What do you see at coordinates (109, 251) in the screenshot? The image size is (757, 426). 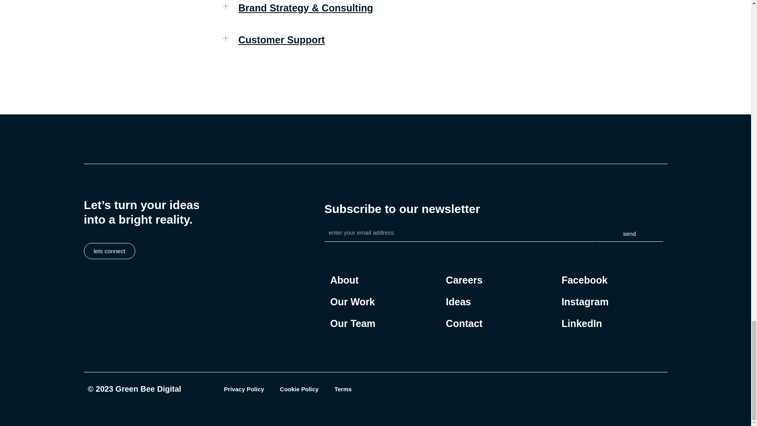 I see `lets connect` at bounding box center [109, 251].